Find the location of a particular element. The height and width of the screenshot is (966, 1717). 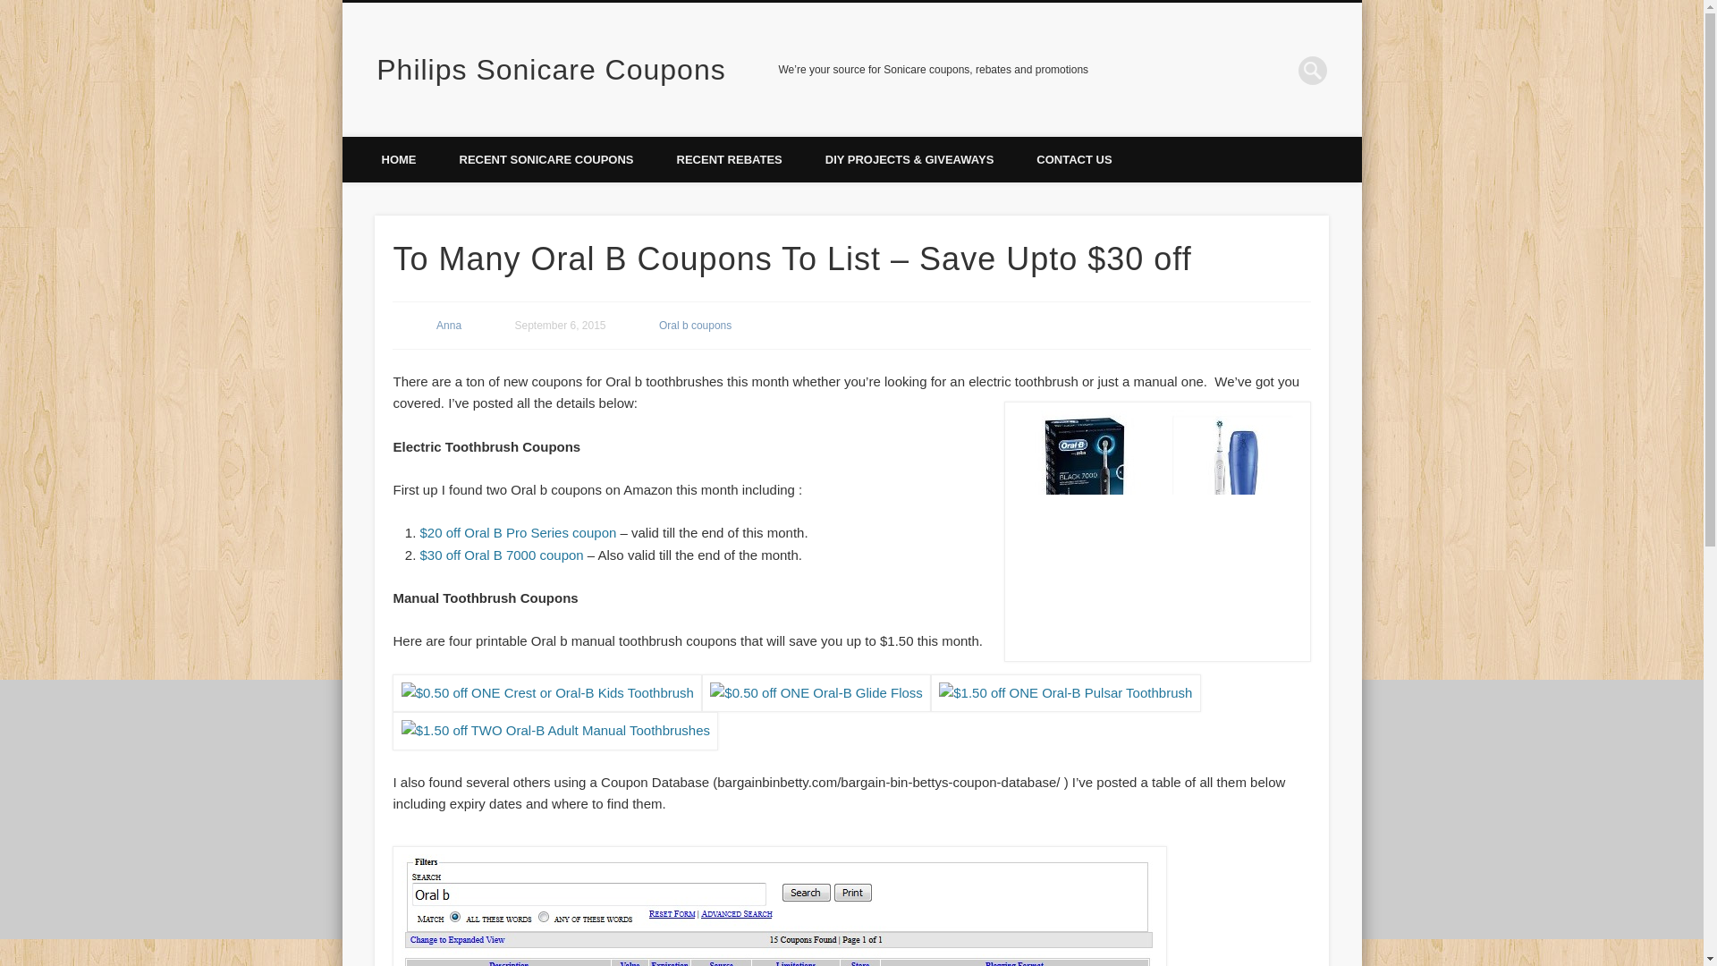

RECENT SONICARE COUPONS is located at coordinates (546, 159).